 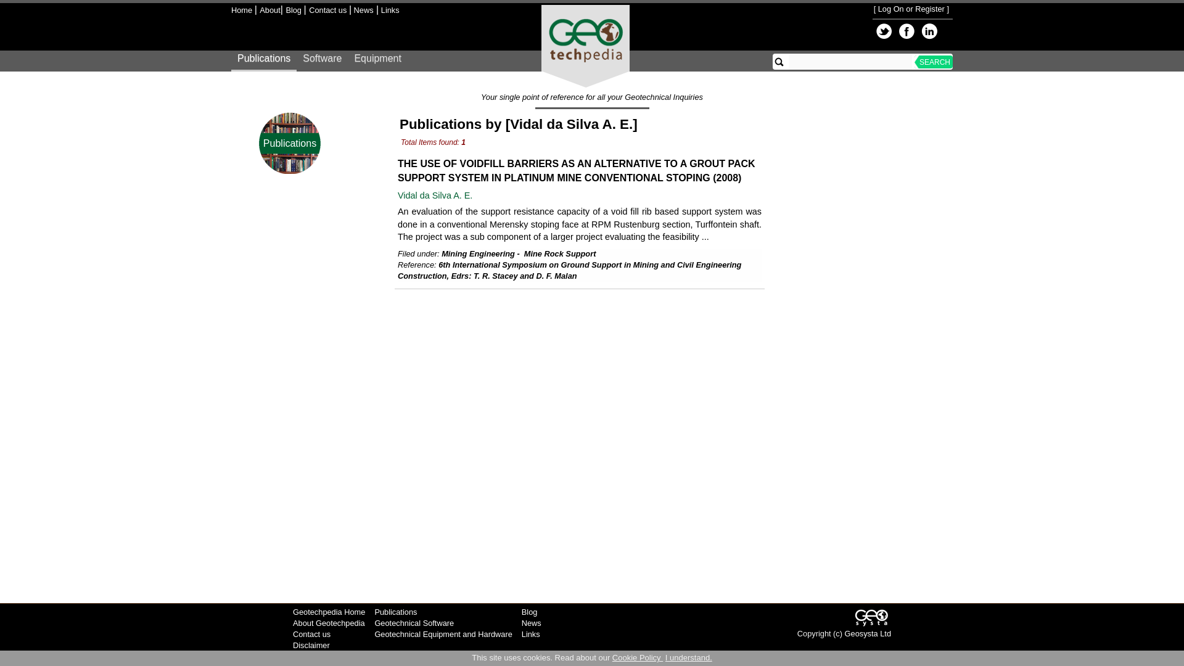 What do you see at coordinates (479, 253) in the screenshot?
I see `Mining Engineering` at bounding box center [479, 253].